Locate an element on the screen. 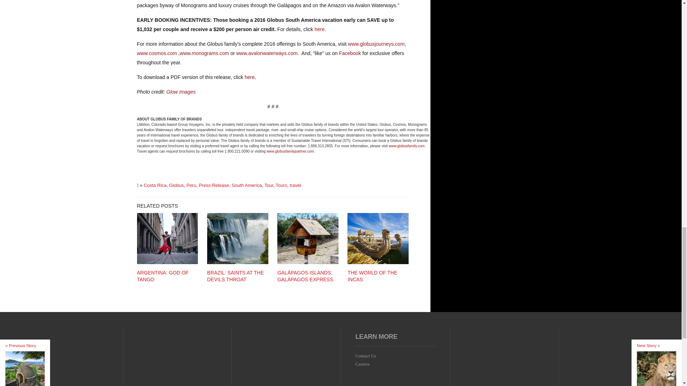  Glow Images is located at coordinates (181, 91).